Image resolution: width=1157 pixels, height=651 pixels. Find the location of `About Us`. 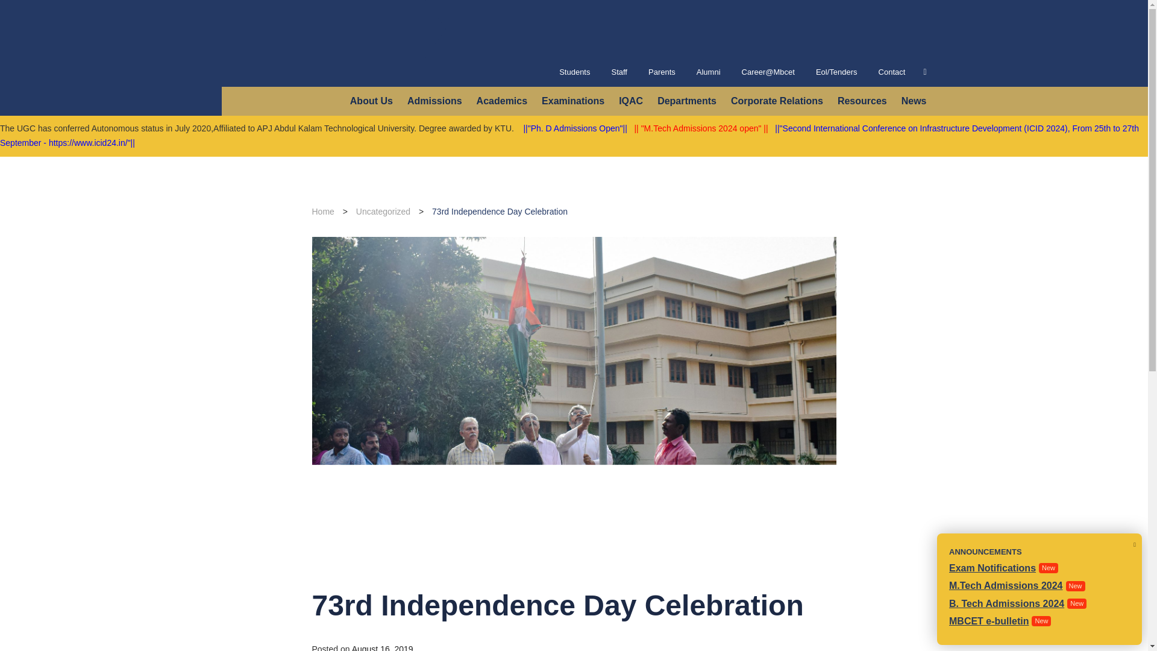

About Us is located at coordinates (371, 101).